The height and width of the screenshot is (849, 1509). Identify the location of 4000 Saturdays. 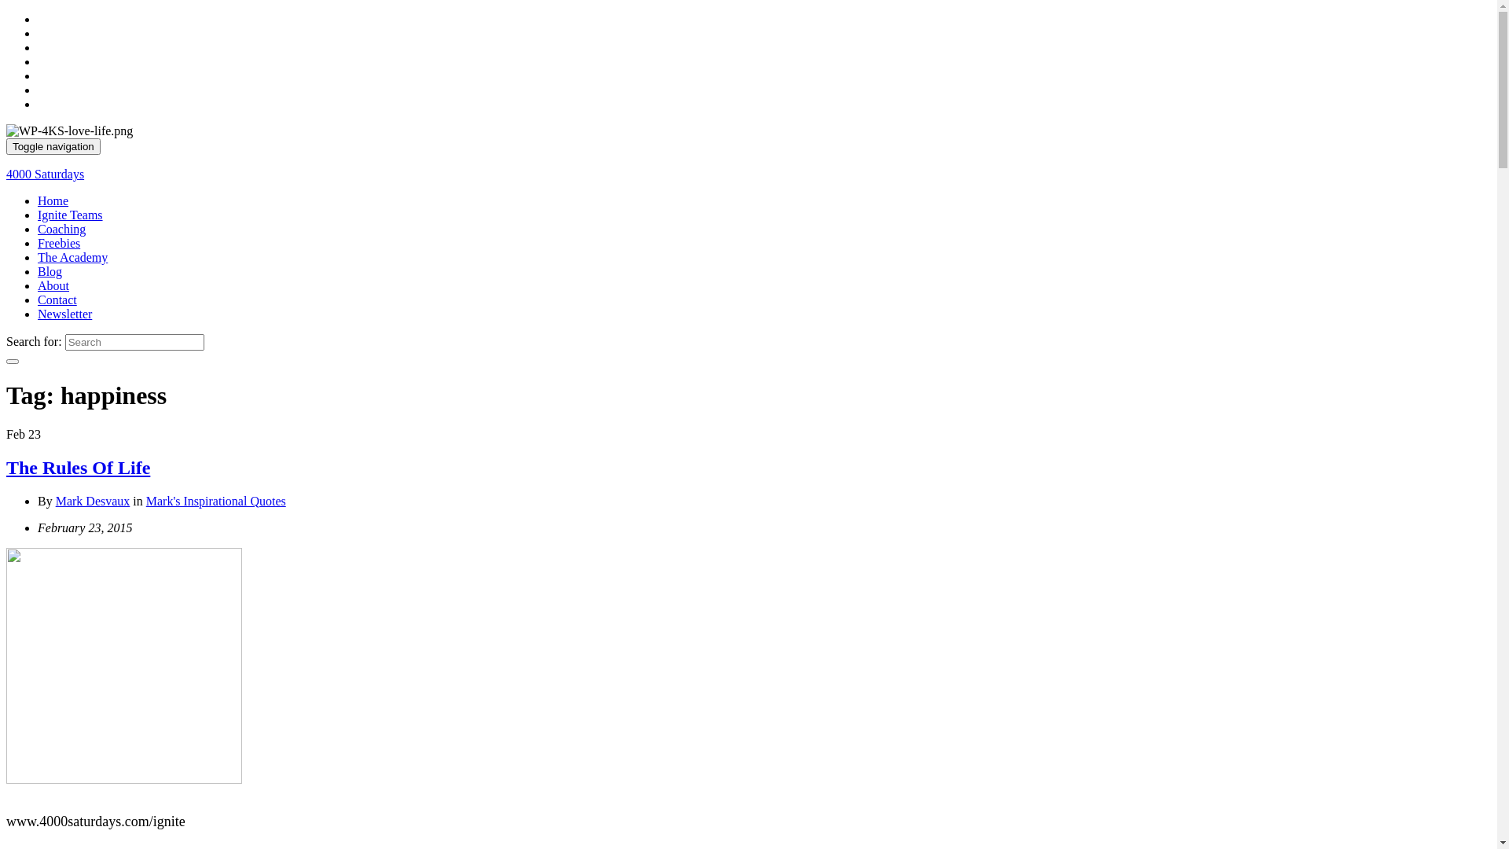
(46, 175).